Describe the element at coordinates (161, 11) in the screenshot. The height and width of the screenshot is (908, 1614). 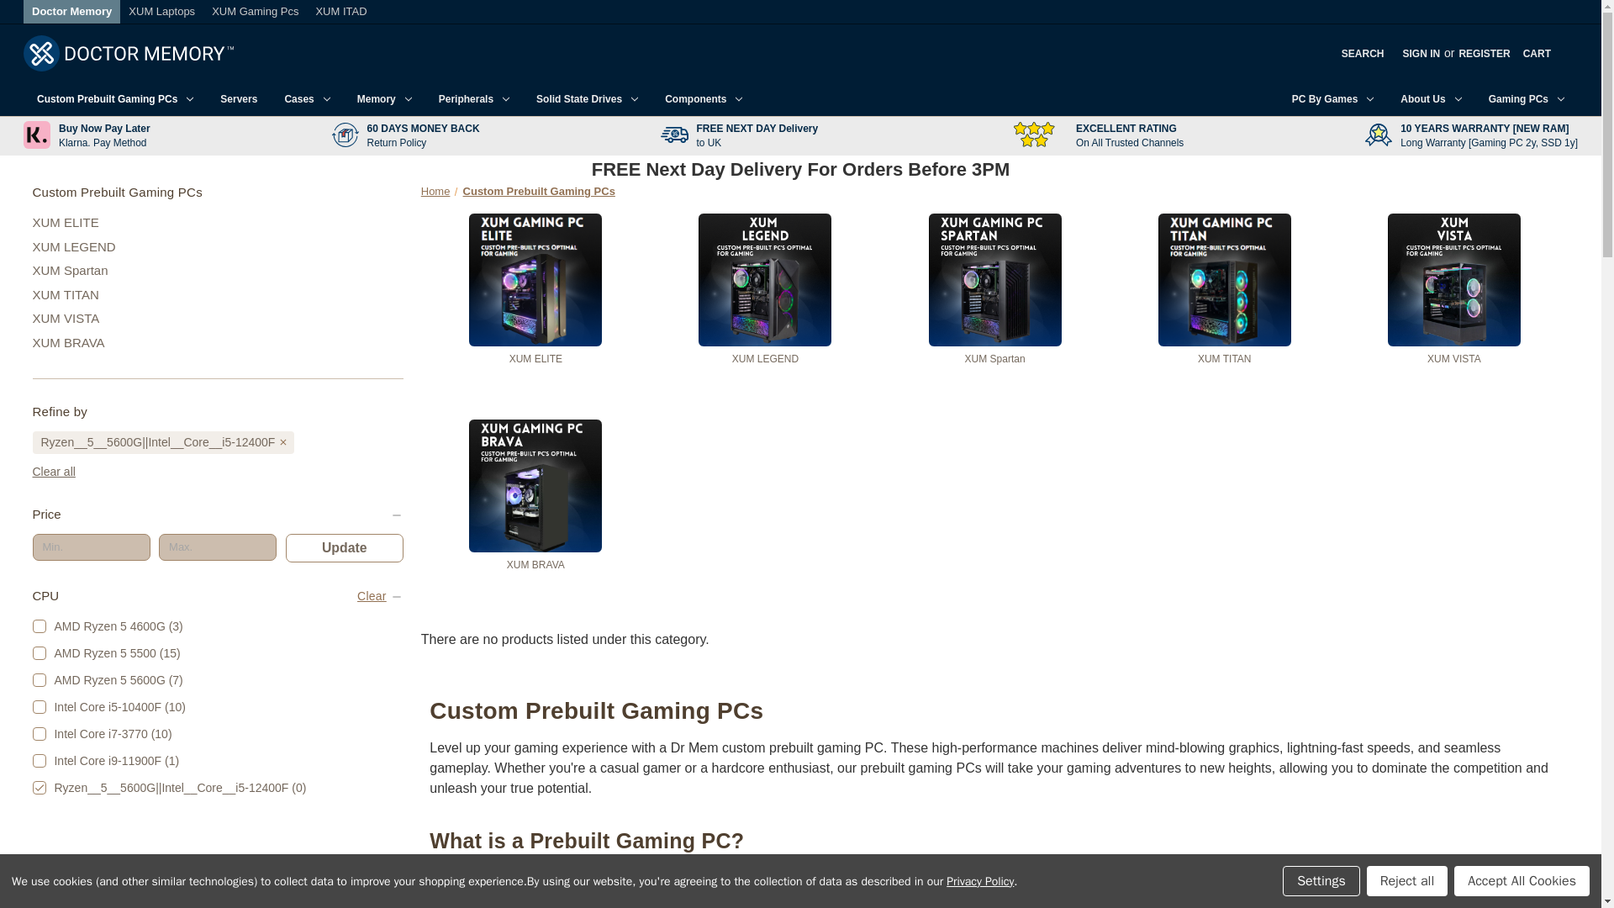
I see `XUM Laptops` at that location.